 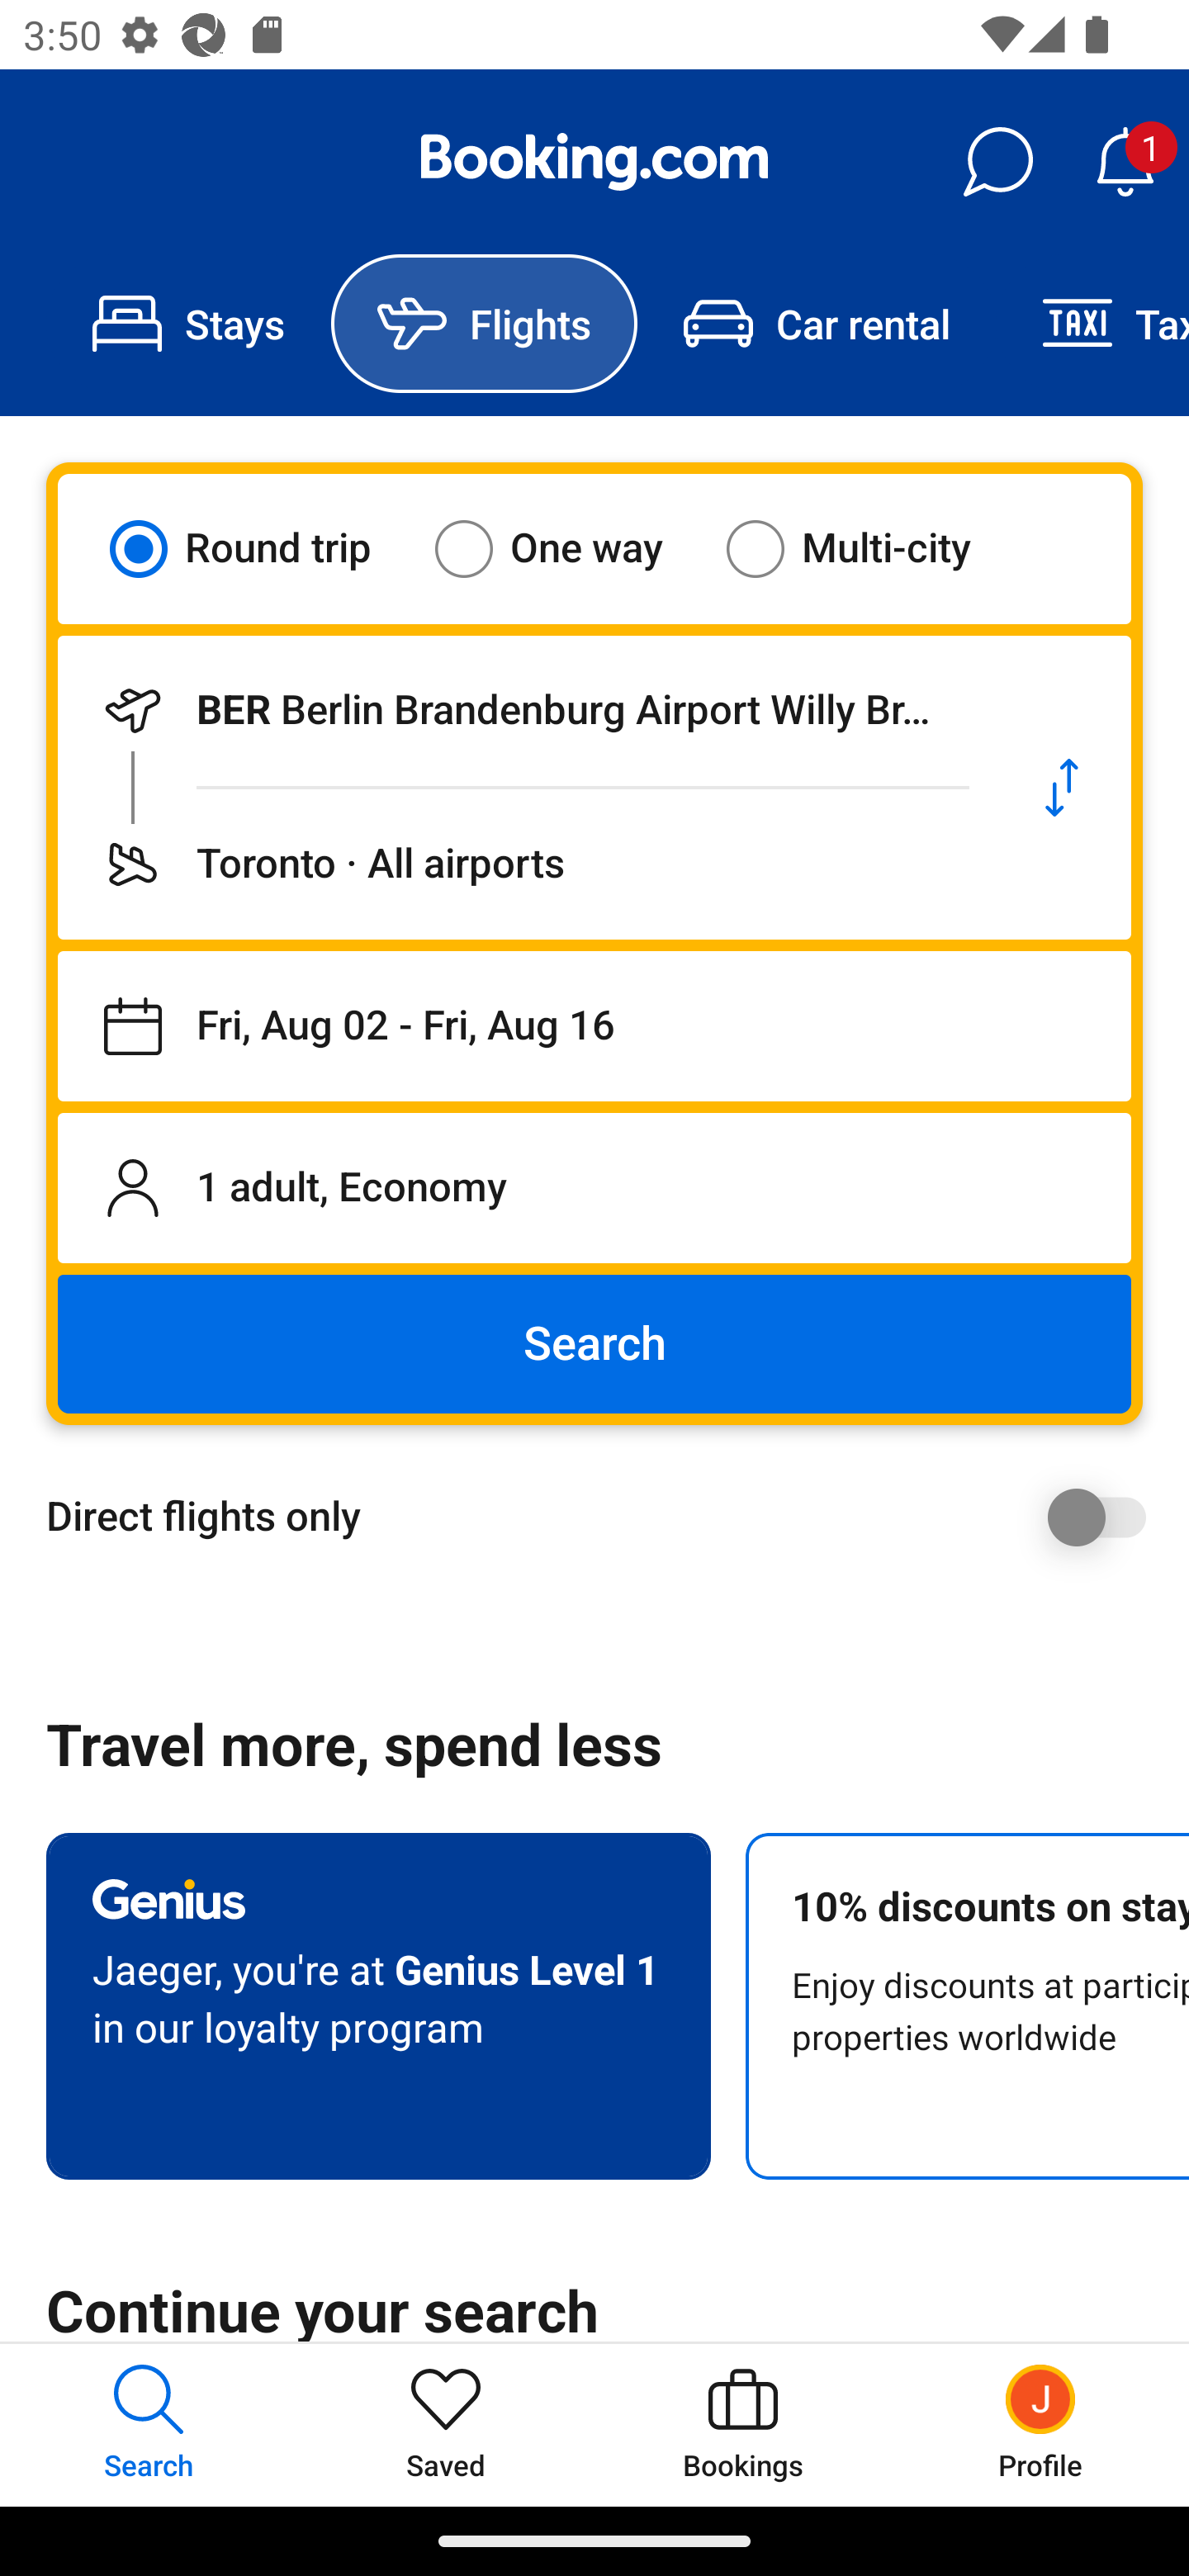 What do you see at coordinates (606, 1517) in the screenshot?
I see `Direct flights only` at bounding box center [606, 1517].